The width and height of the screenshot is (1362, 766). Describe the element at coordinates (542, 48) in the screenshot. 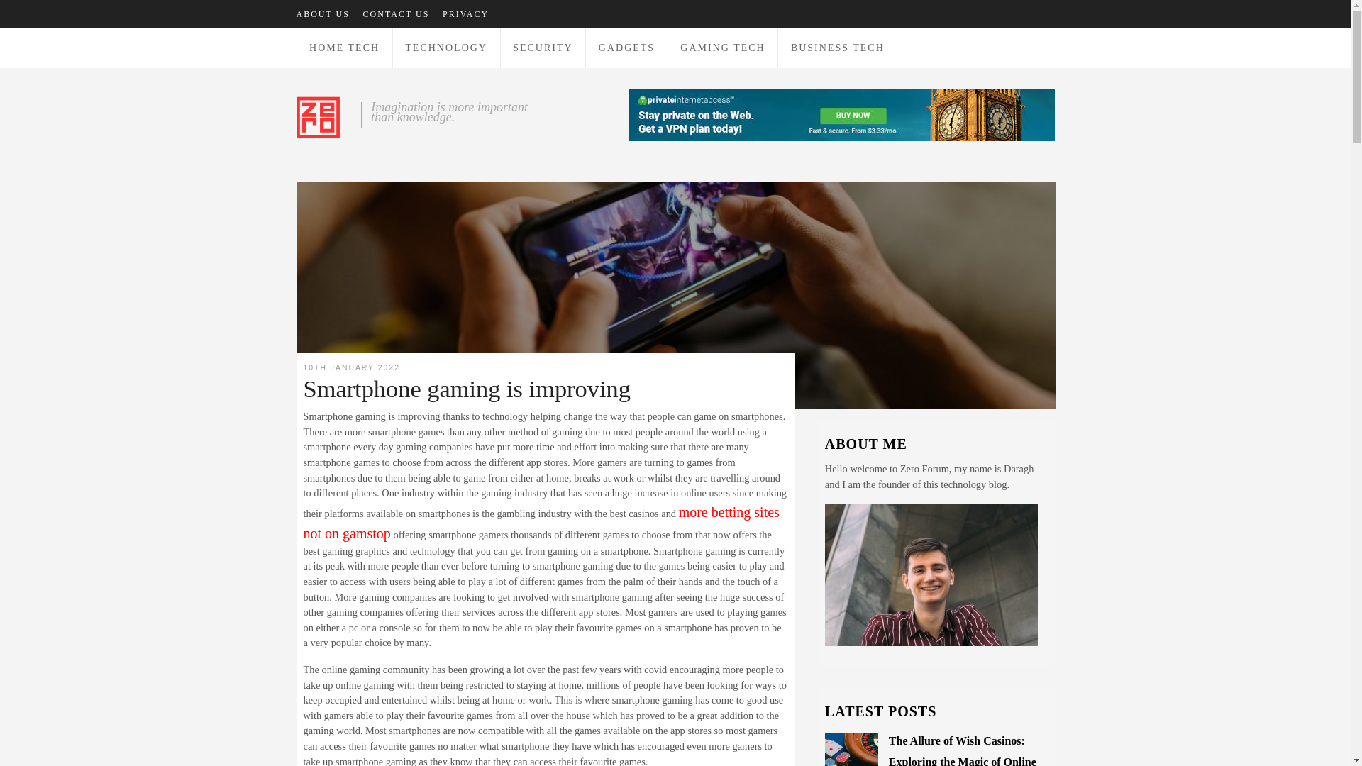

I see `Security` at that location.